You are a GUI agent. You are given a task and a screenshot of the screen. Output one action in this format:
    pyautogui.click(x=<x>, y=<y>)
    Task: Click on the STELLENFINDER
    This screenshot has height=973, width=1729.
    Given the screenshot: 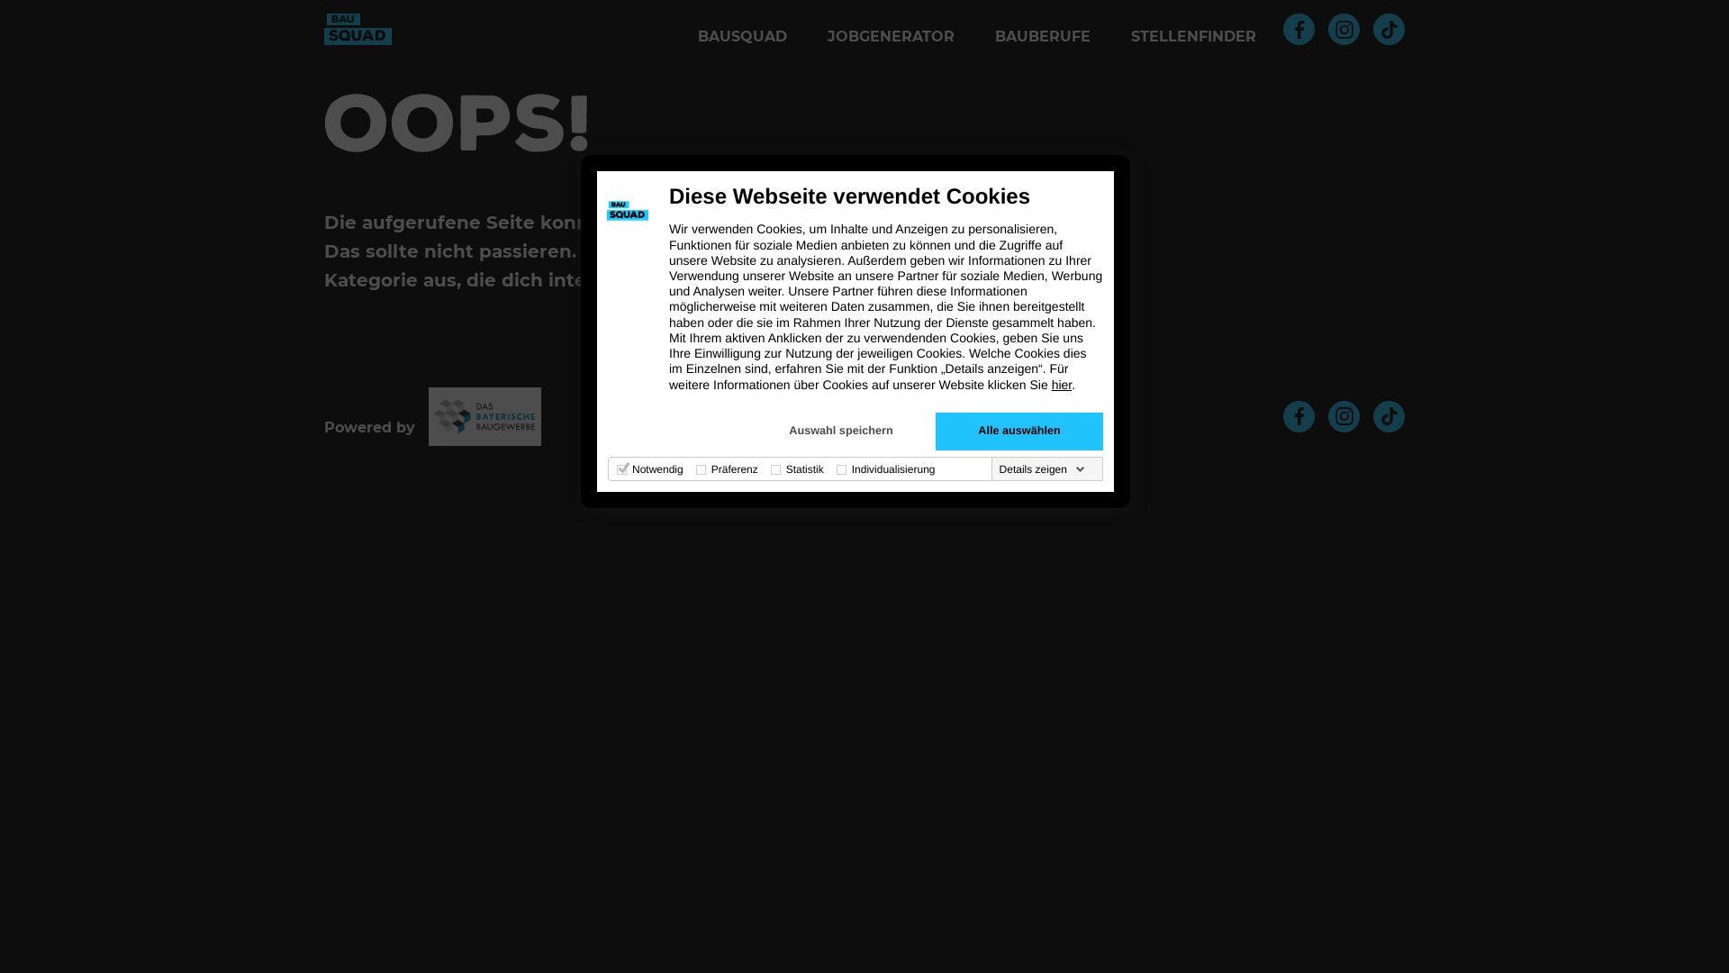 What is the action you would take?
    pyautogui.click(x=1194, y=36)
    